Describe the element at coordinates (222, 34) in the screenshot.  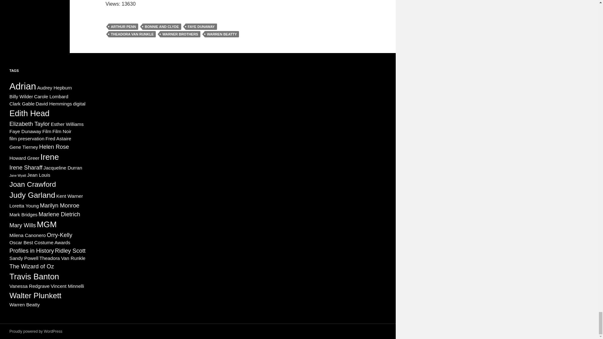
I see `WARREN BEATTY` at that location.